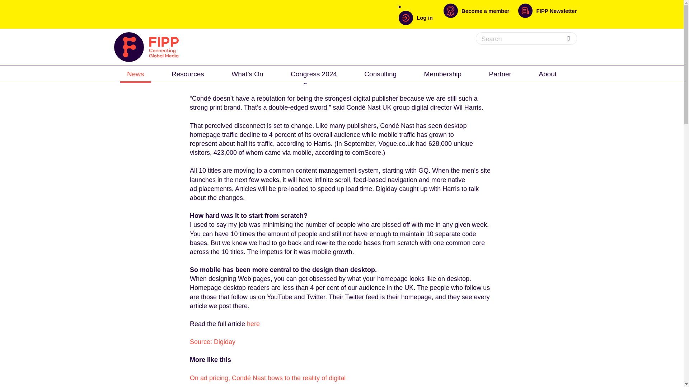 The height and width of the screenshot is (387, 689). Describe the element at coordinates (547, 14) in the screenshot. I see `FIPP Newsletter` at that location.